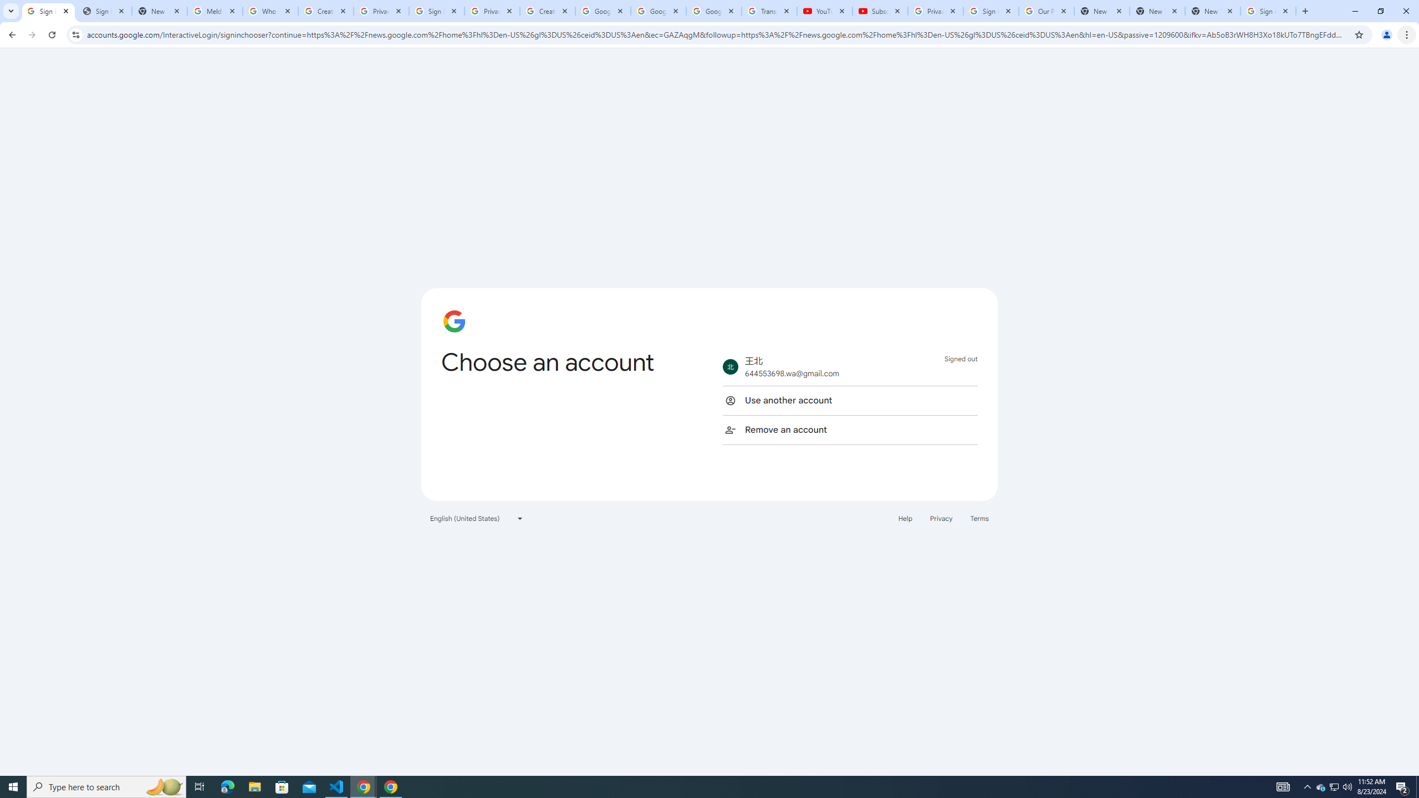  What do you see at coordinates (548, 11) in the screenshot?
I see `Create your Google Account` at bounding box center [548, 11].